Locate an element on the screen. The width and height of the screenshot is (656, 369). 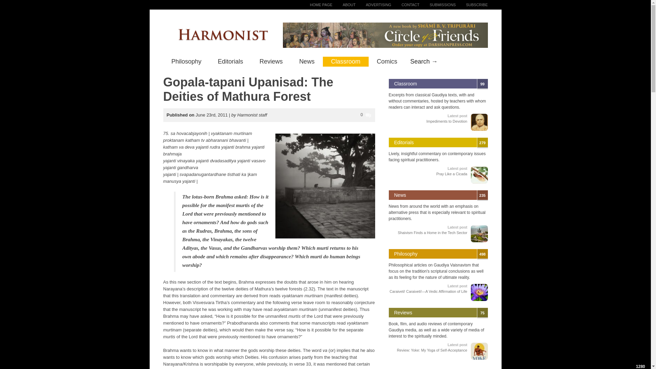
HOME PAGE is located at coordinates (316, 5).